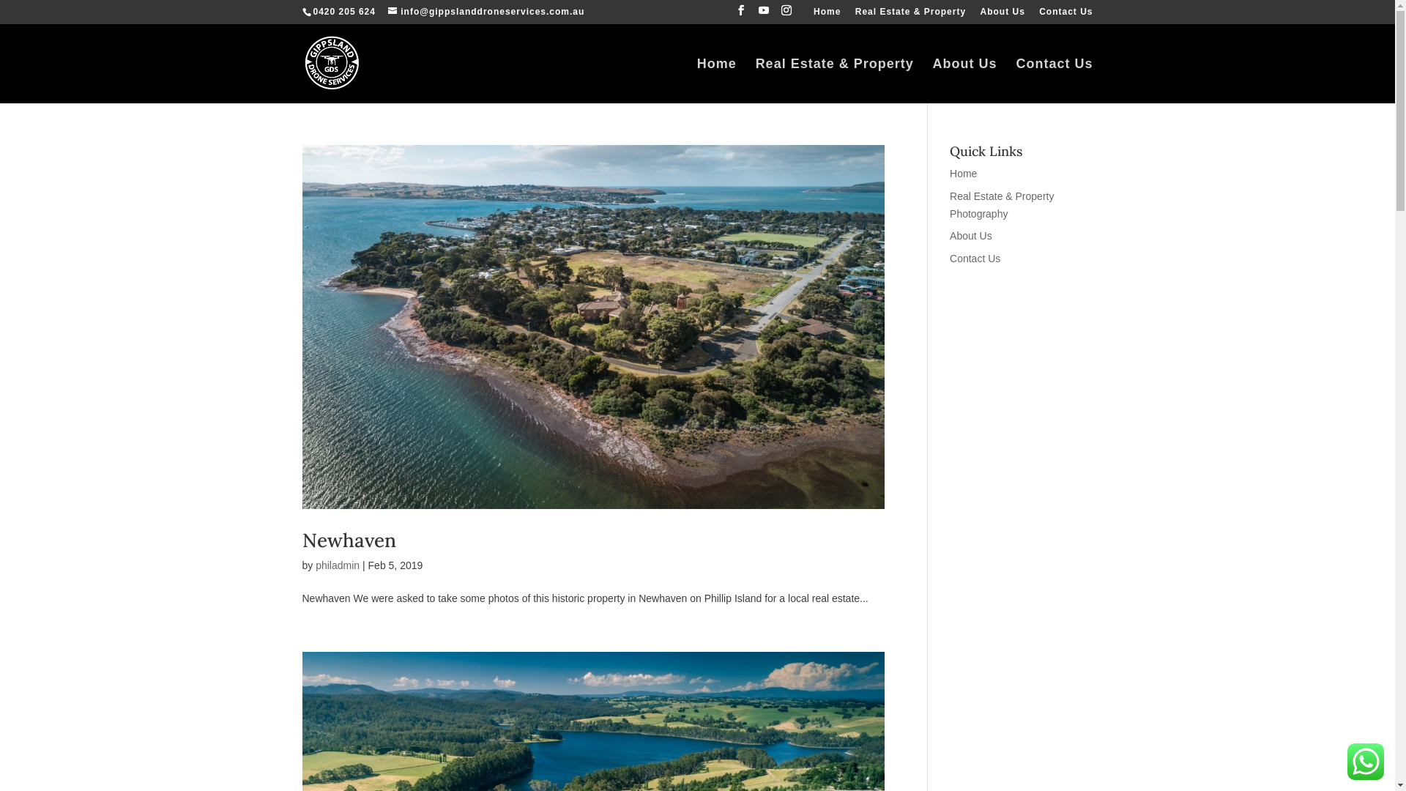 This screenshot has width=1406, height=791. I want to click on Home, so click(827, 15).